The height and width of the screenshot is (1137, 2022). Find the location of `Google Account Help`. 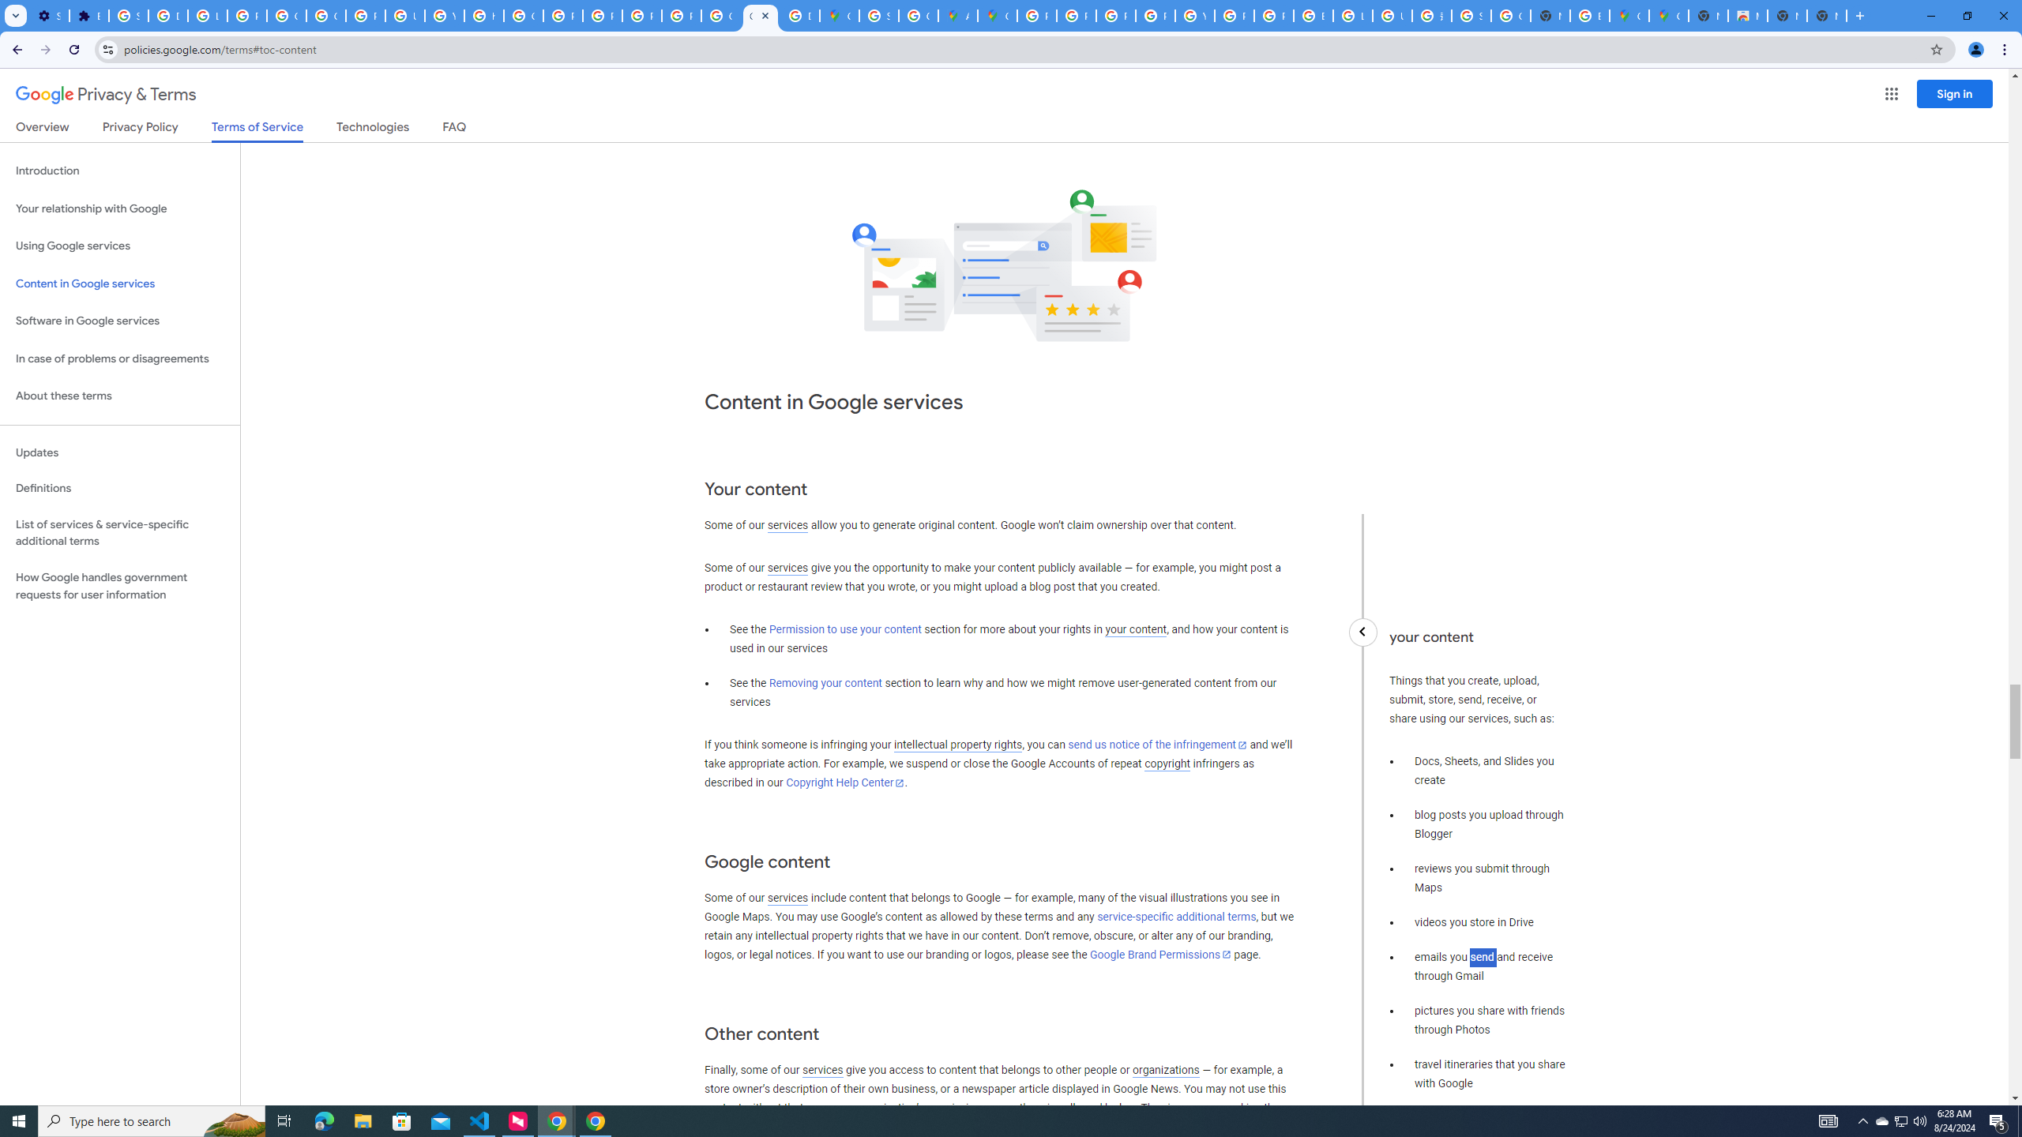

Google Account Help is located at coordinates (287, 16).